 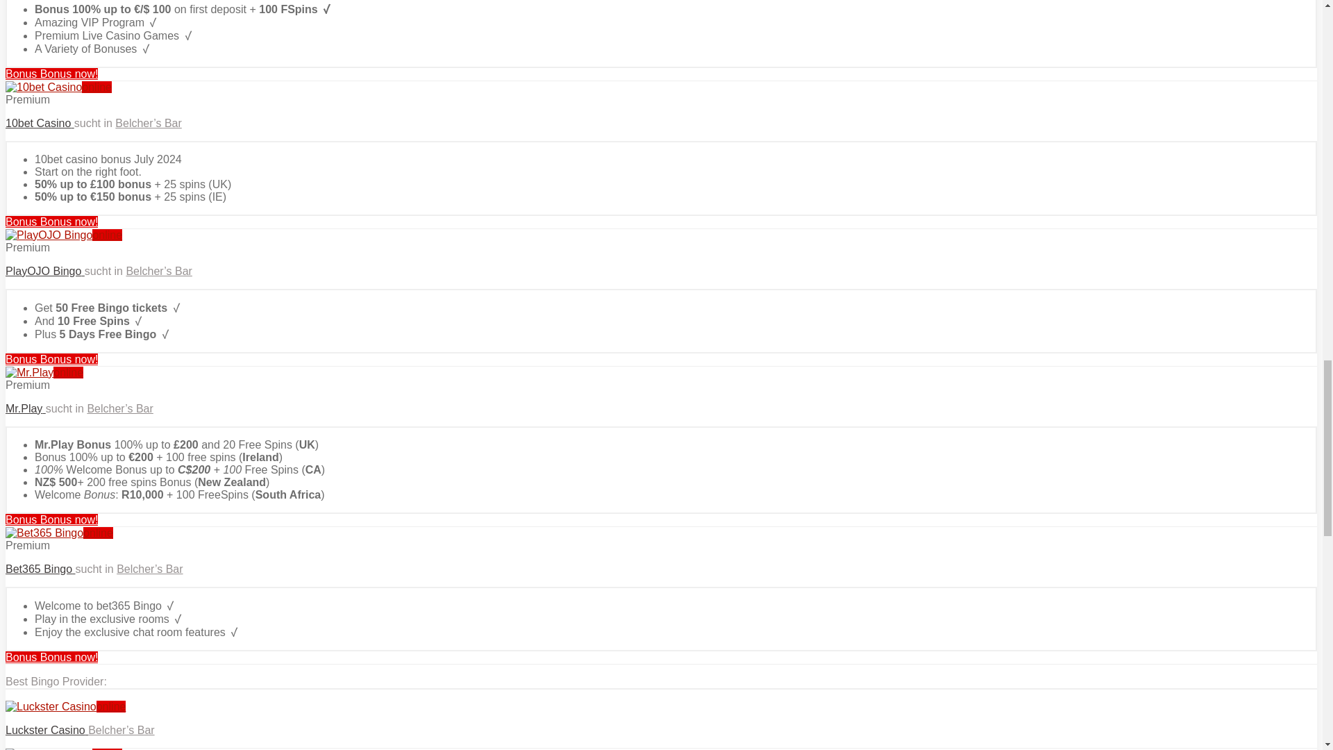 I want to click on National Casino jetzt kennenlernen!, so click(x=51, y=74).